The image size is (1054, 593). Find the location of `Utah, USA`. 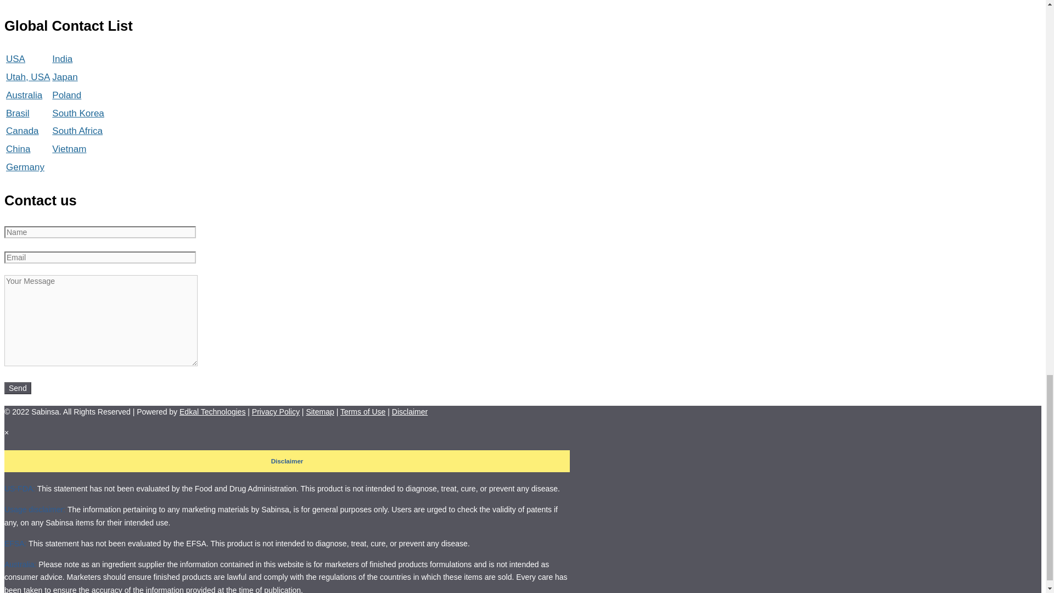

Utah, USA is located at coordinates (27, 77).